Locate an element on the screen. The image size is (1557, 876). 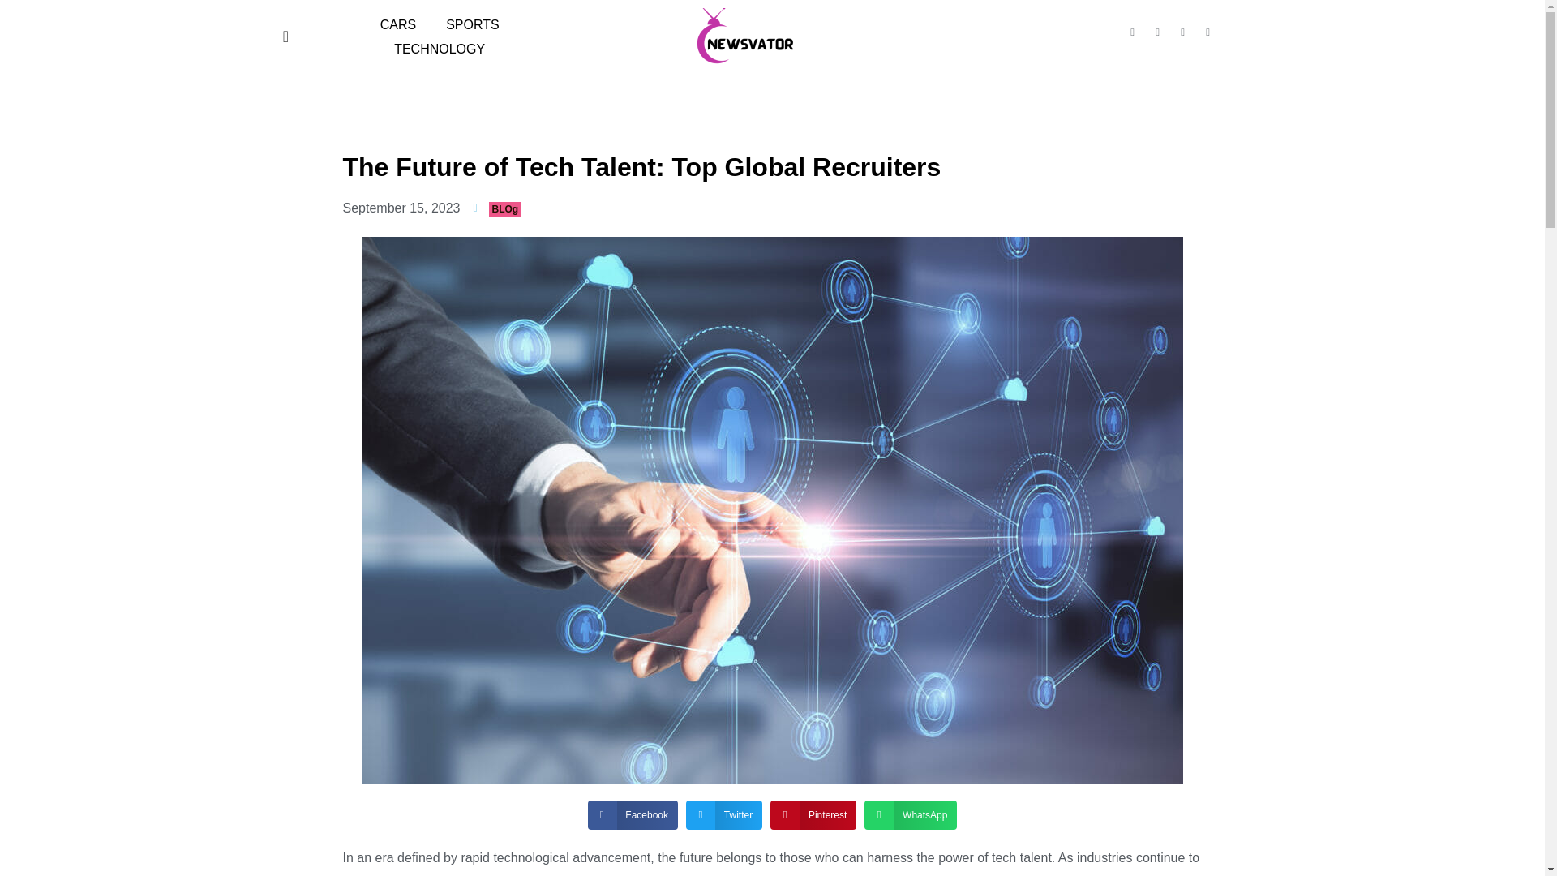
BLOg is located at coordinates (504, 209).